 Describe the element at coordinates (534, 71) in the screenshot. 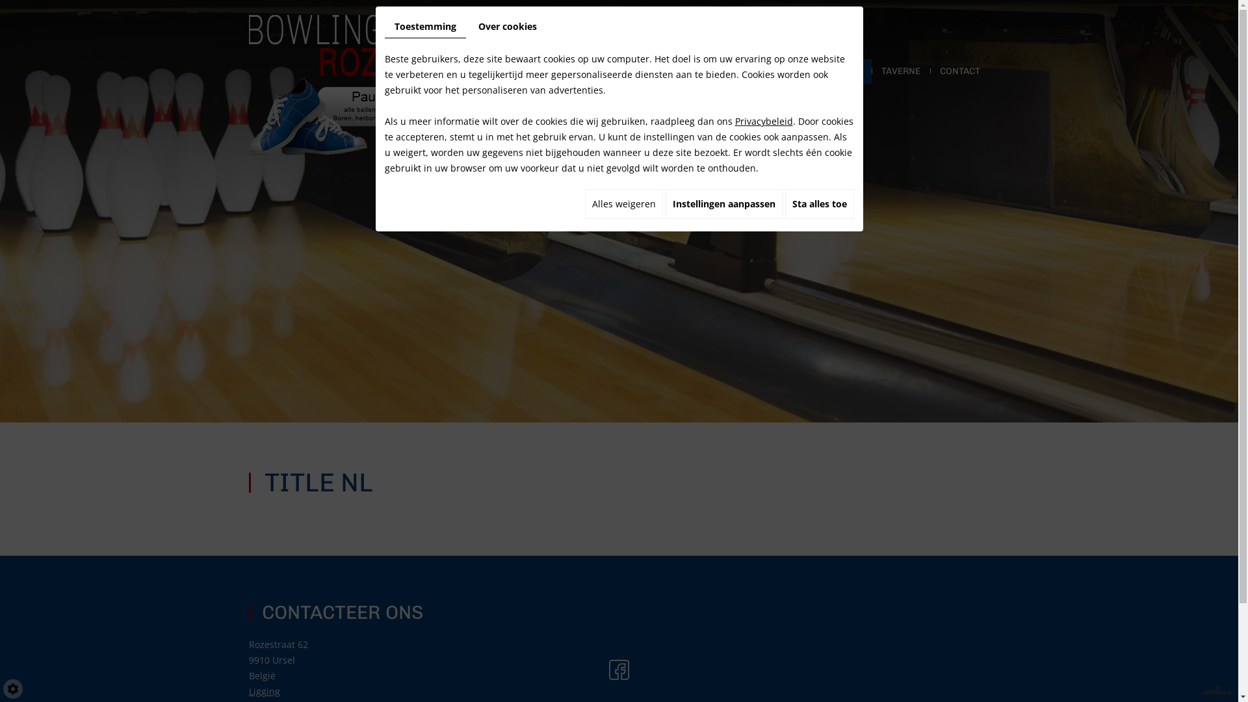

I see `HOME` at that location.